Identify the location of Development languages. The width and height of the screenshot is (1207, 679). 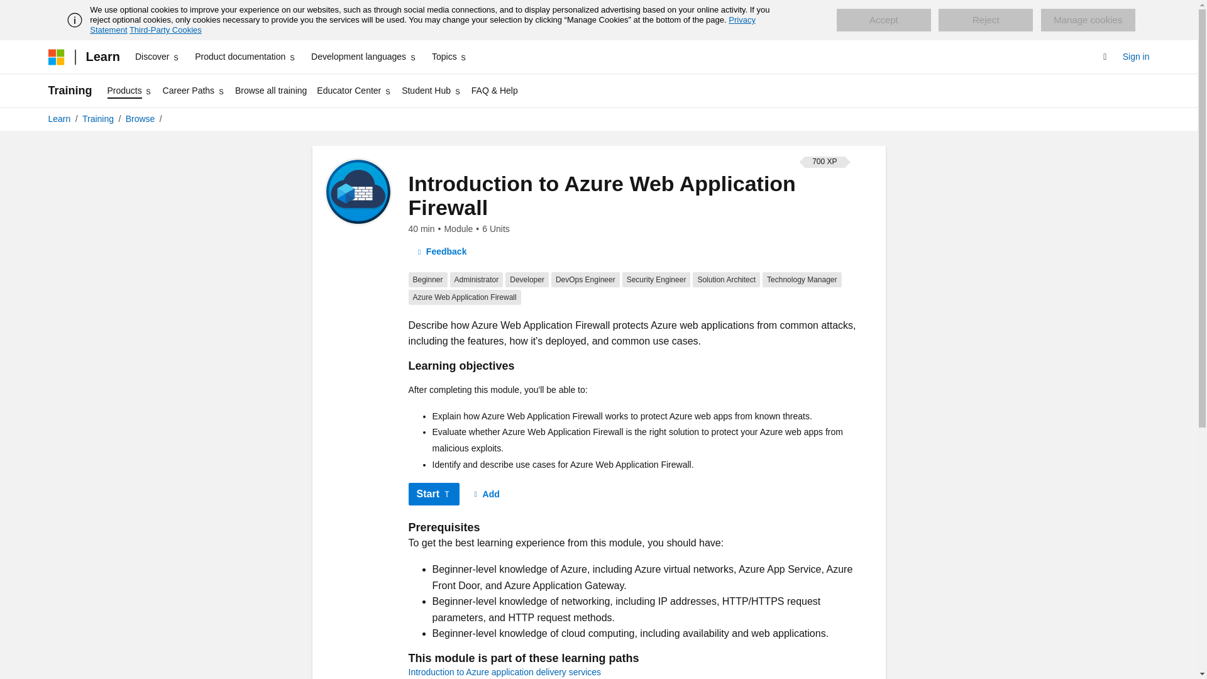
(363, 57).